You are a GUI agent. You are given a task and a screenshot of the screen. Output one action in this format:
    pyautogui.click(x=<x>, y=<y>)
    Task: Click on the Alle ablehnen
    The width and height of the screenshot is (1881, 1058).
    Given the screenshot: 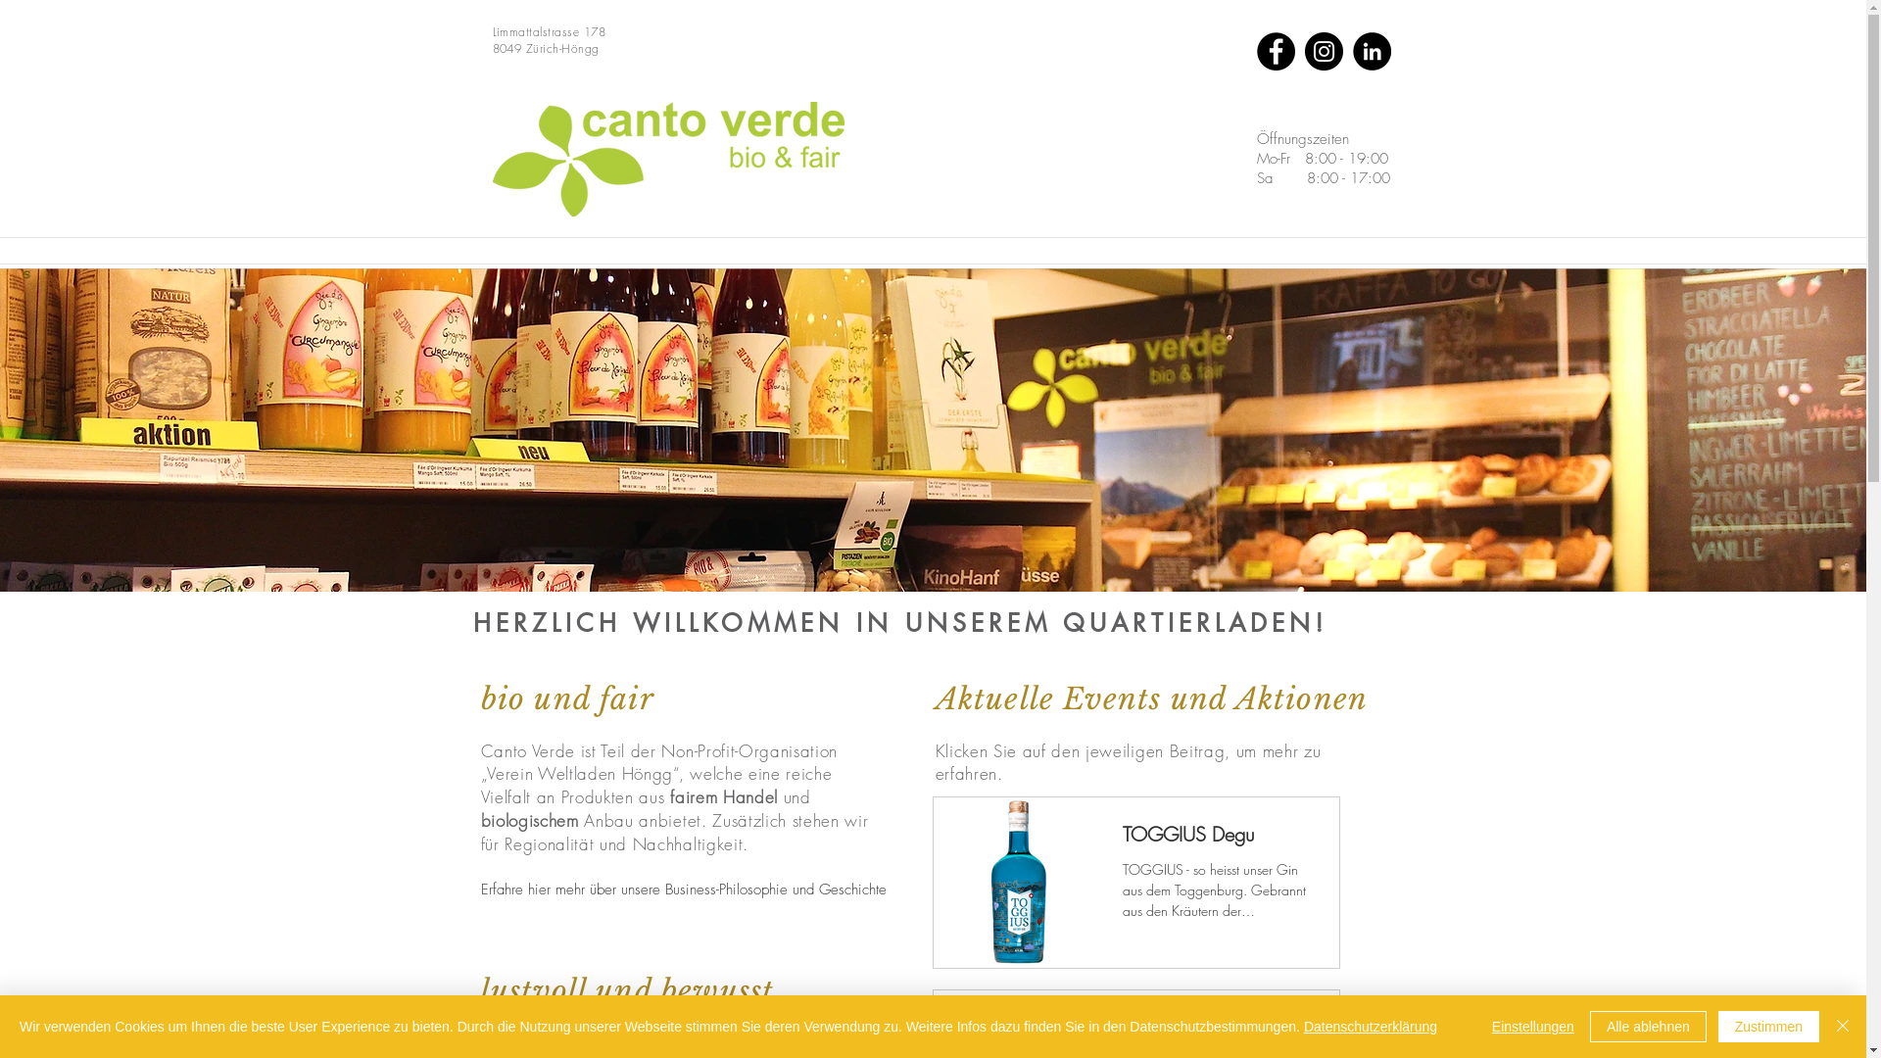 What is the action you would take?
    pyautogui.click(x=1648, y=1027)
    